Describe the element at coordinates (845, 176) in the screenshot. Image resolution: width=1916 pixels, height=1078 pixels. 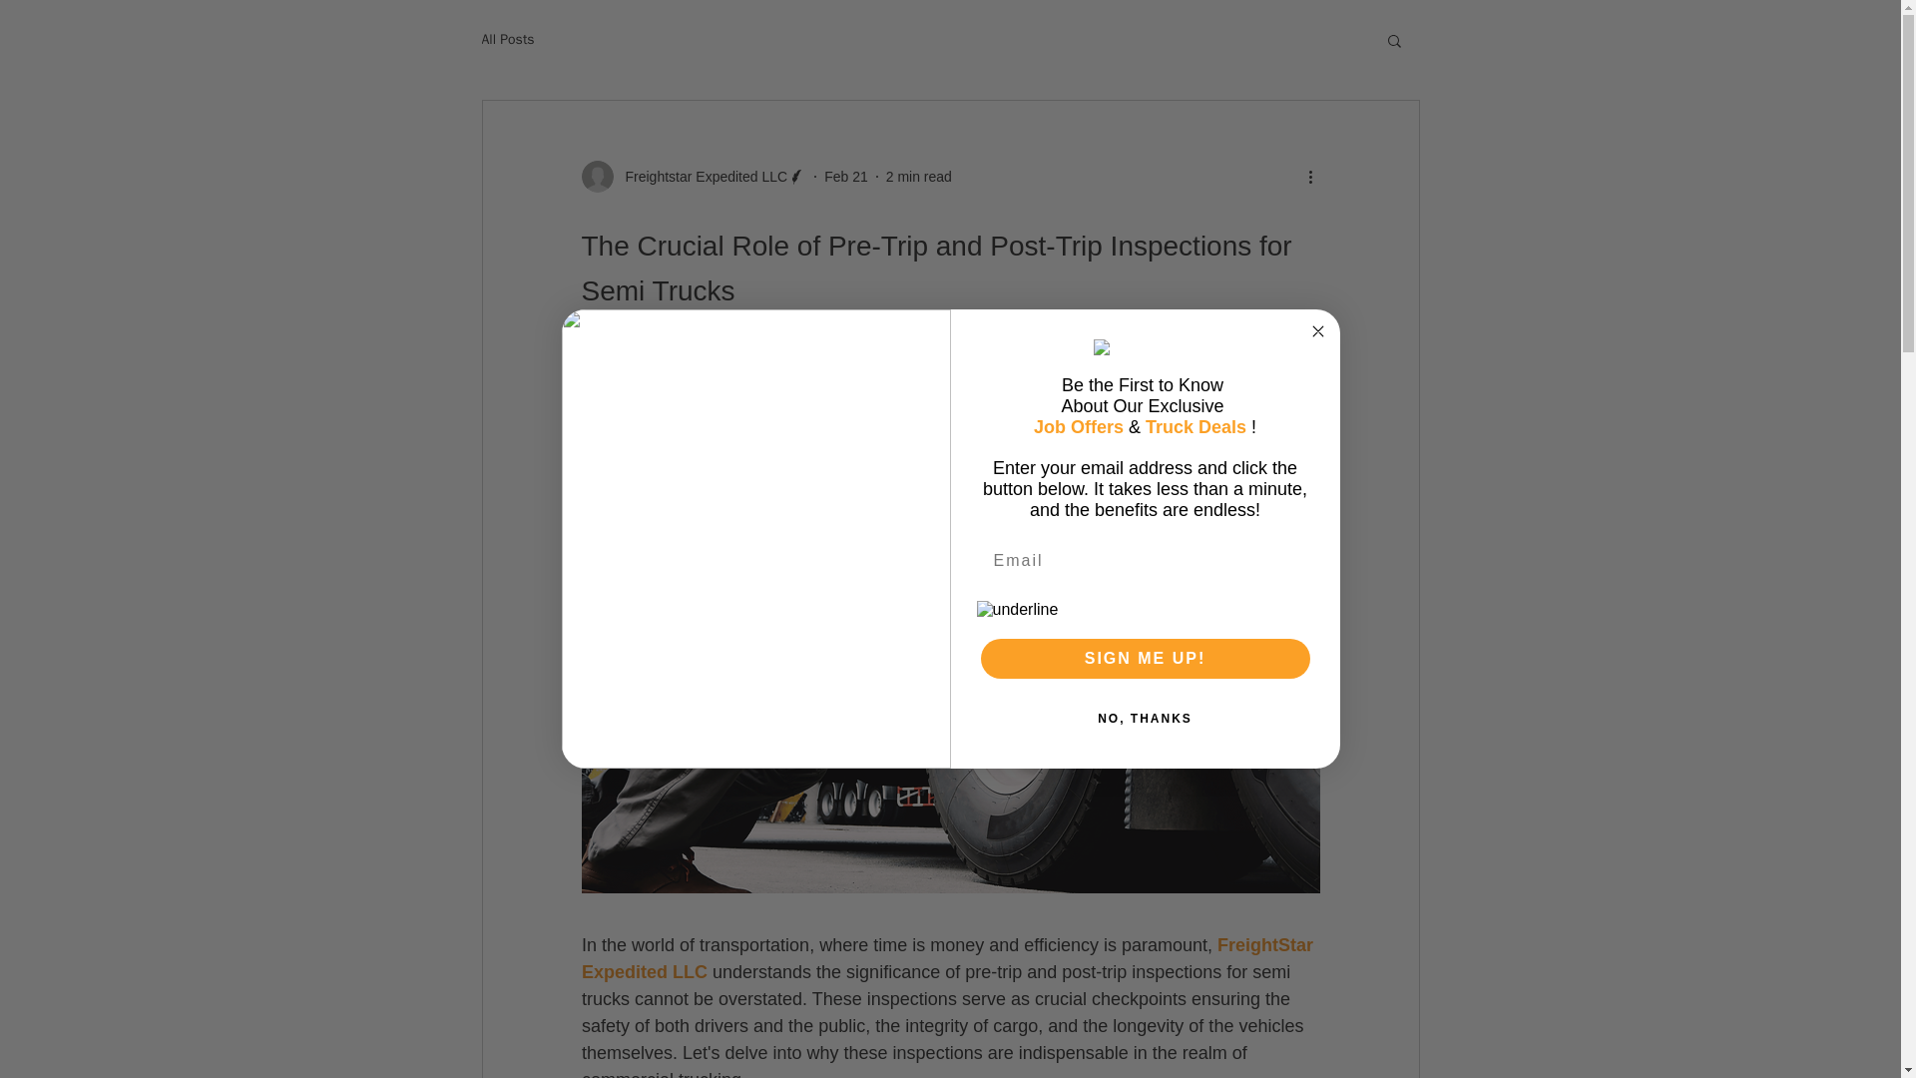
I see `Feb 21` at that location.